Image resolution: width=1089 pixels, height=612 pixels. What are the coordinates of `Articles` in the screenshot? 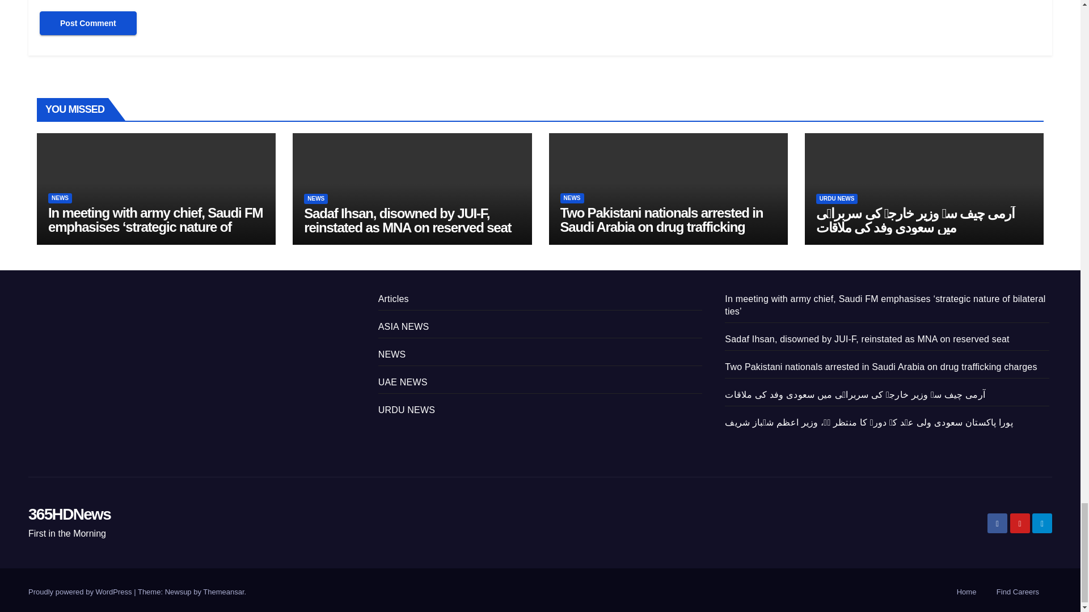 It's located at (394, 299).